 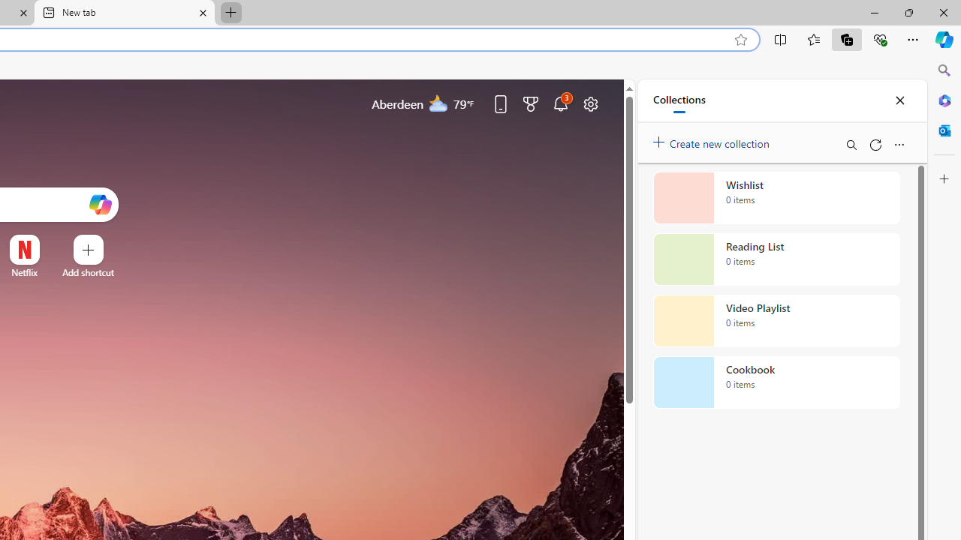 I want to click on Add a site, so click(x=89, y=272).